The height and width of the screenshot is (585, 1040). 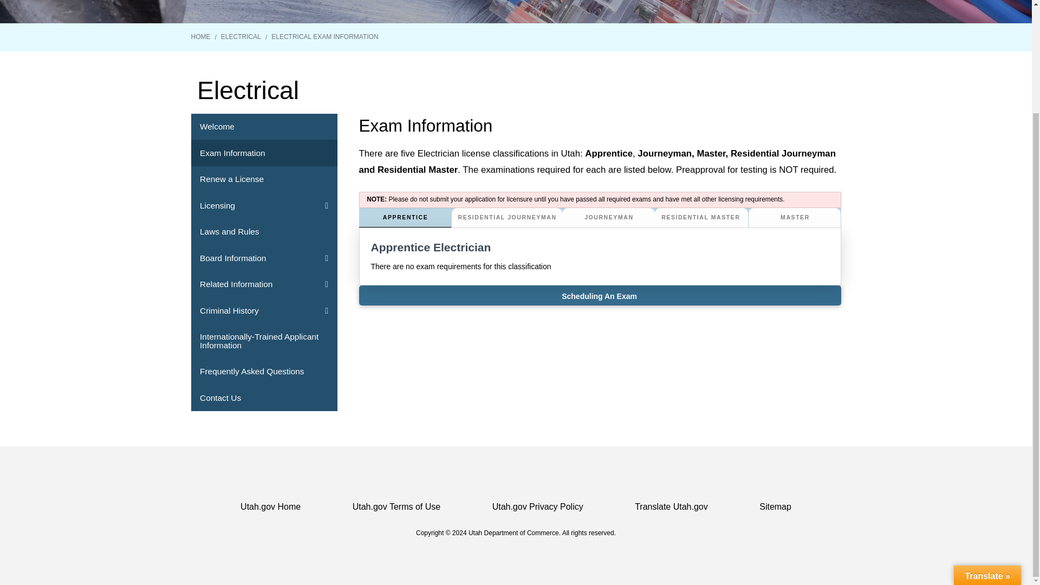 What do you see at coordinates (263, 153) in the screenshot?
I see `Exam Information` at bounding box center [263, 153].